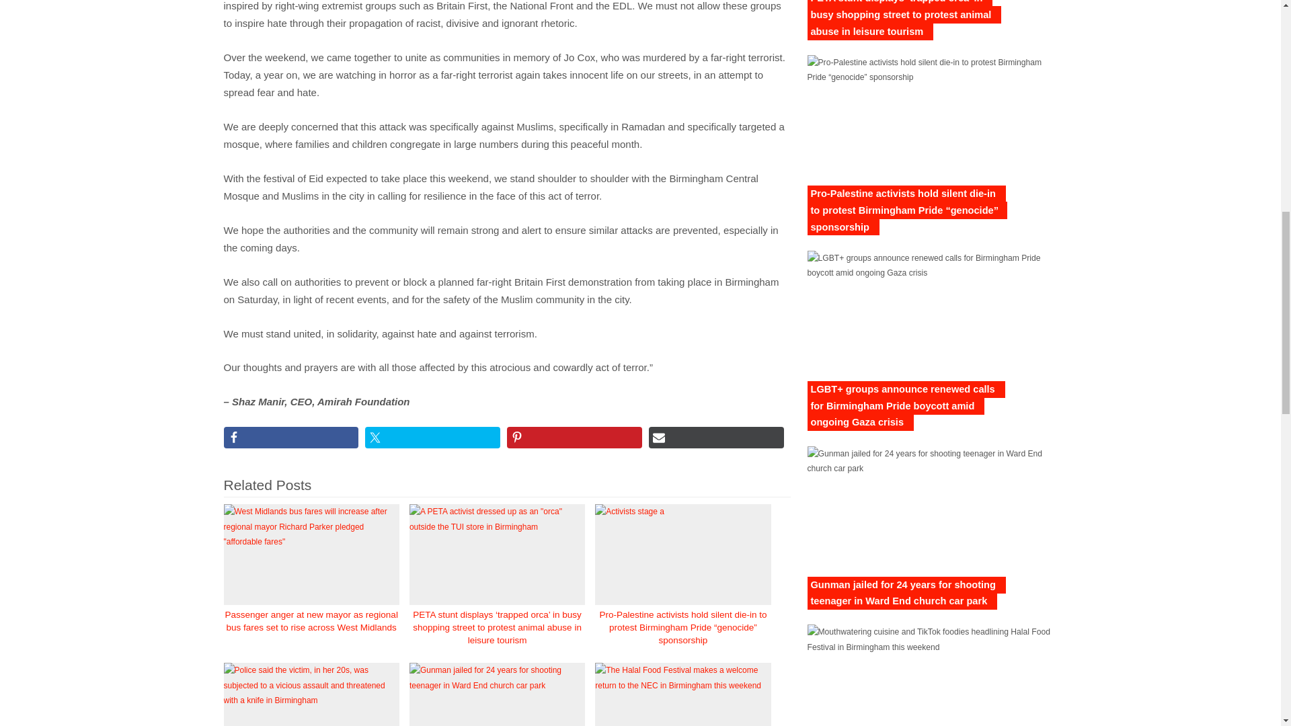 The width and height of the screenshot is (1291, 726). What do you see at coordinates (290, 438) in the screenshot?
I see `Share on Facebook` at bounding box center [290, 438].